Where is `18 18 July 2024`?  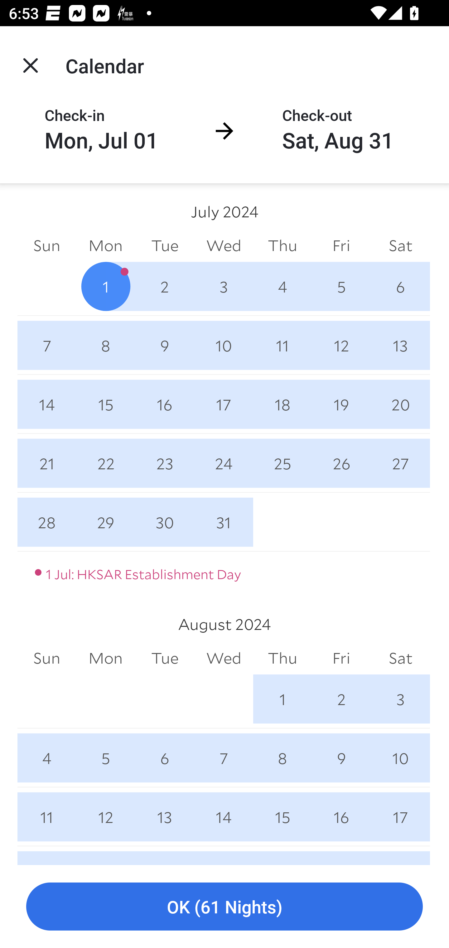 18 18 July 2024 is located at coordinates (282, 404).